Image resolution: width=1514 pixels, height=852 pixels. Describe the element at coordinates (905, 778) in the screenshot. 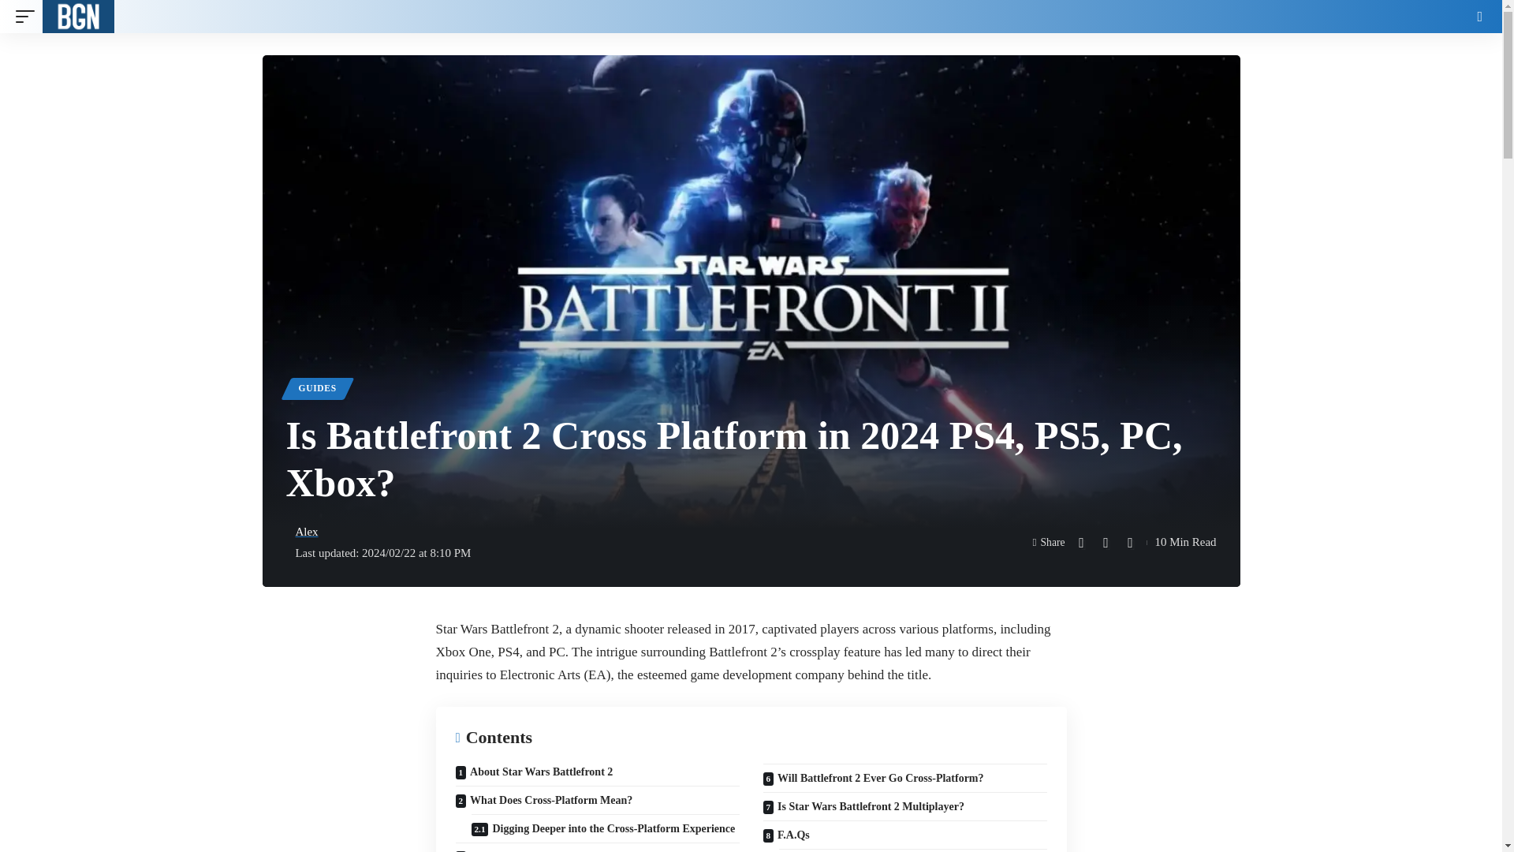

I see `Will Battlefront 2 Ever Go Cross-Platform?` at that location.